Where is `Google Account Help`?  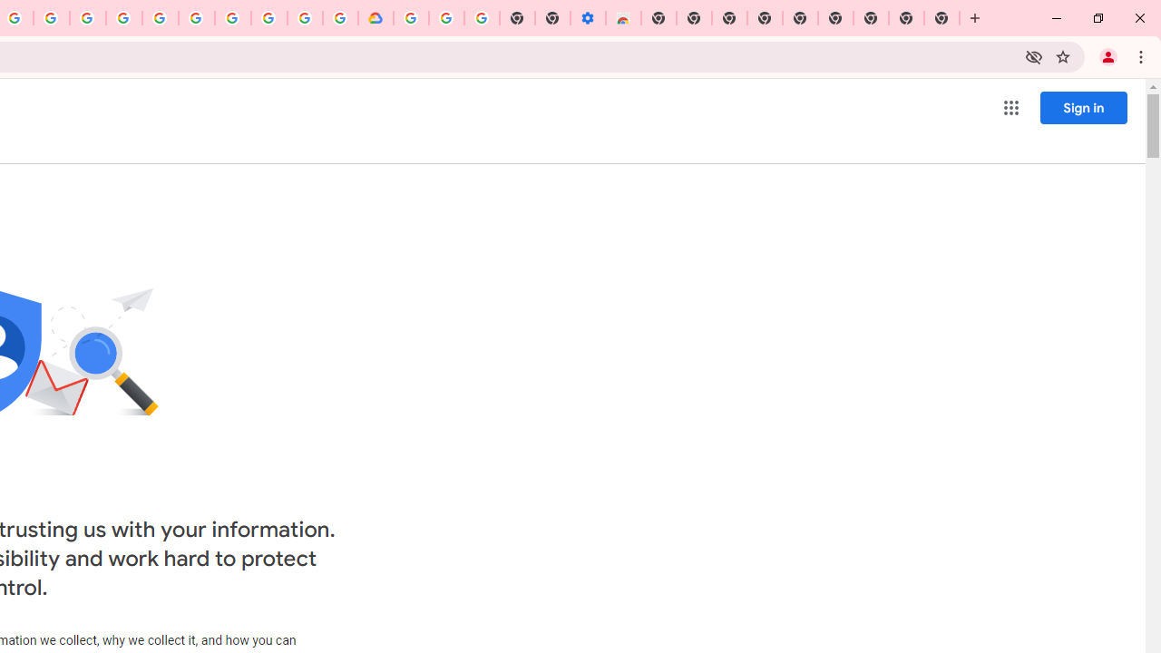
Google Account Help is located at coordinates (446, 18).